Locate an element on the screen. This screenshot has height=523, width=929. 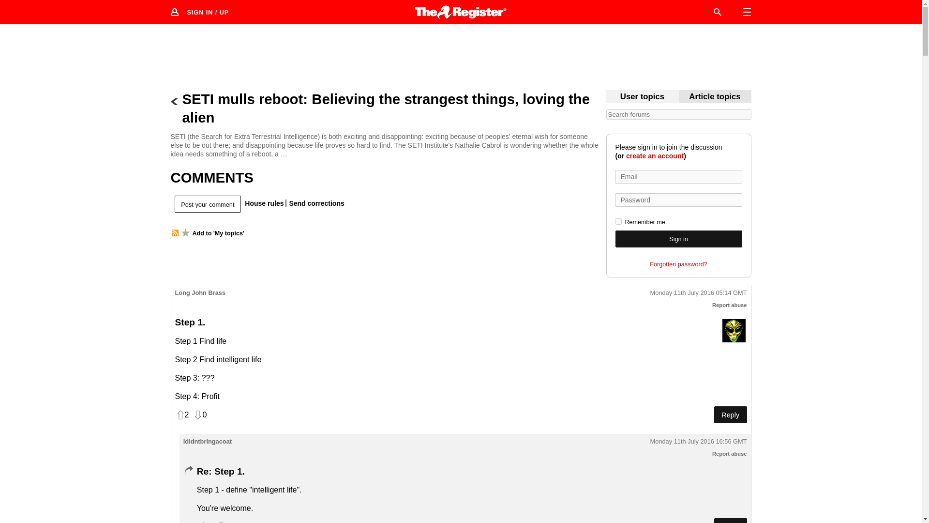
Spotted an error? Let us know. is located at coordinates (315, 203).